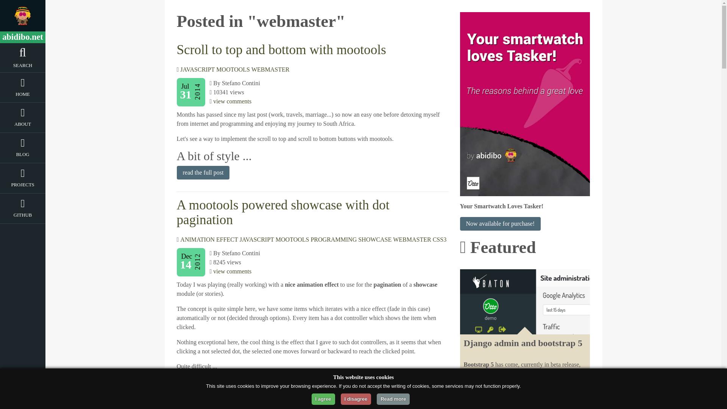 This screenshot has width=727, height=409. What do you see at coordinates (292, 239) in the screenshot?
I see `MOOTOOLS` at bounding box center [292, 239].